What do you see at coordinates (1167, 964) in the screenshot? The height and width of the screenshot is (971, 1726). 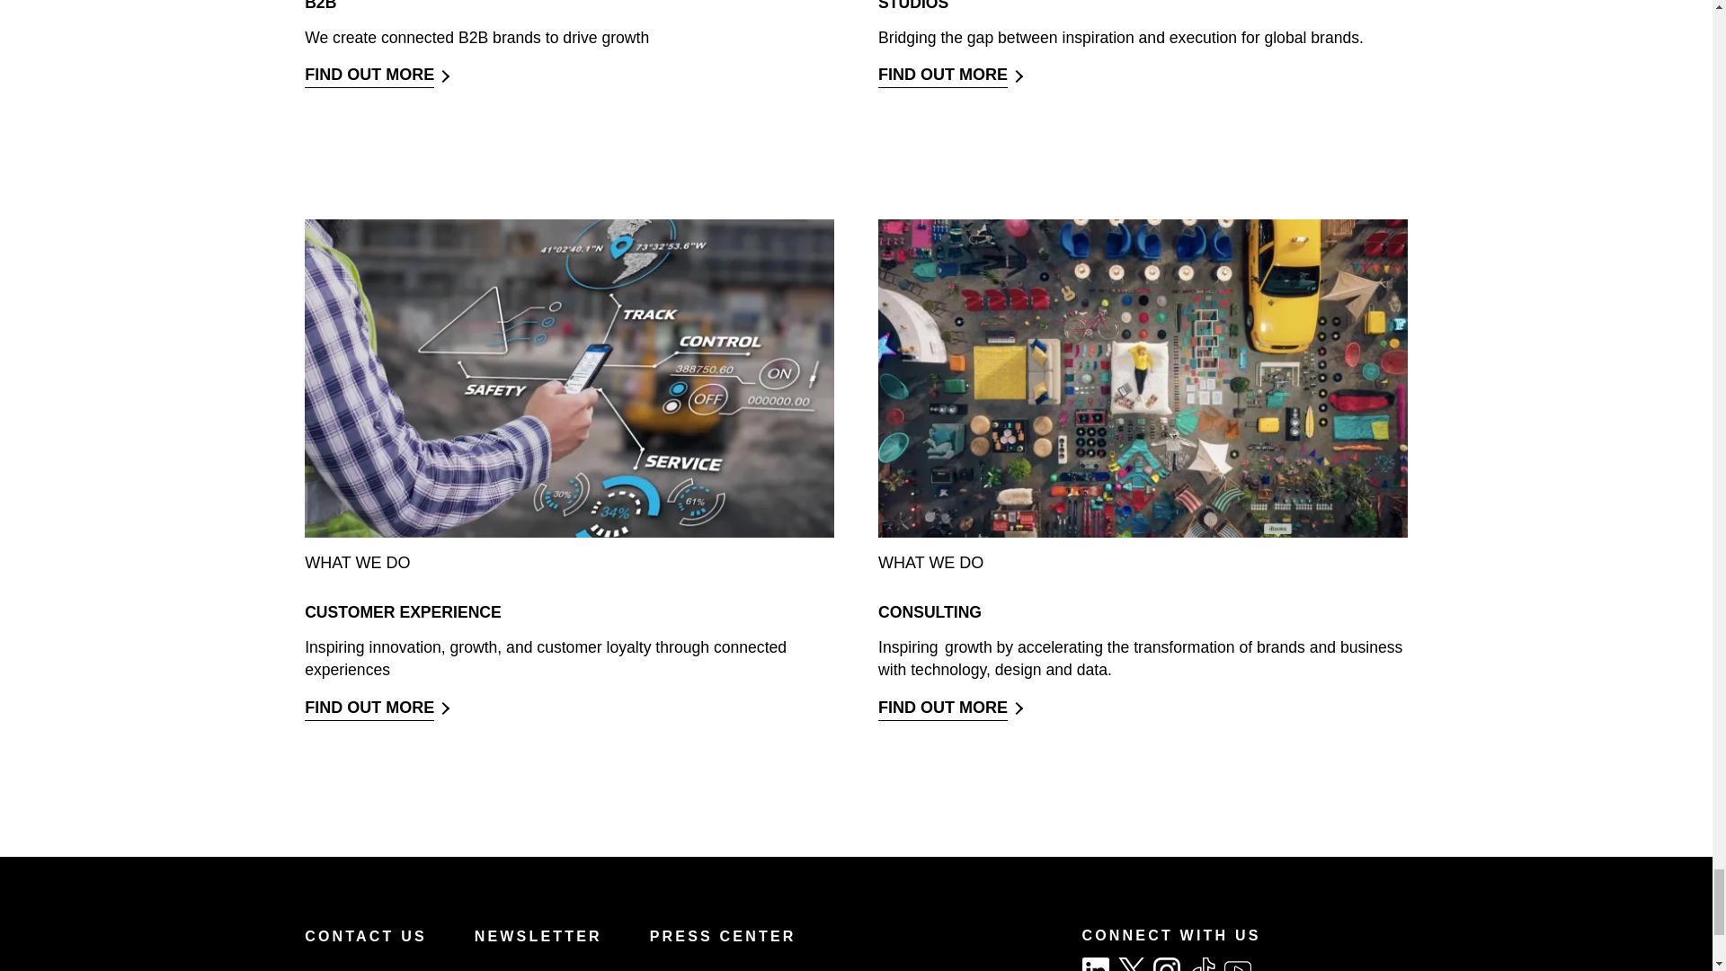 I see `Instagram` at bounding box center [1167, 964].